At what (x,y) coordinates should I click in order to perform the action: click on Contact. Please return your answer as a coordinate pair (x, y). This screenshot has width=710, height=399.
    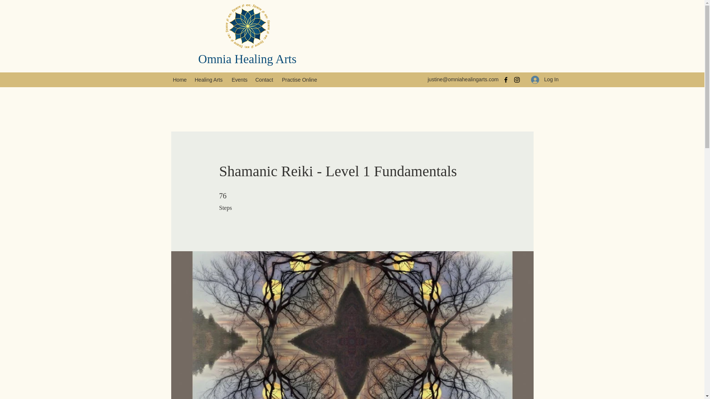
    Looking at the image, I should click on (265, 80).